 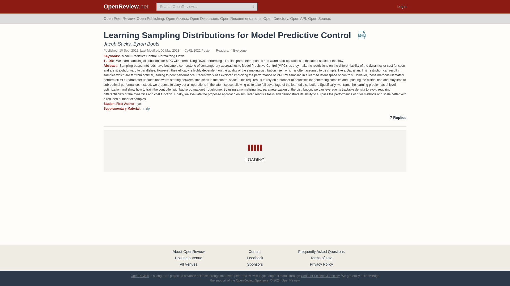 What do you see at coordinates (140, 276) in the screenshot?
I see `OpenReview` at bounding box center [140, 276].